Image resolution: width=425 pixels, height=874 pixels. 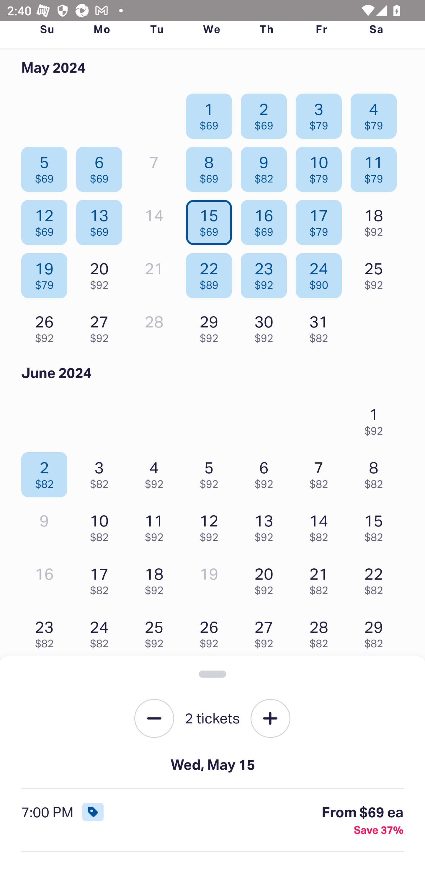 What do you see at coordinates (321, 472) in the screenshot?
I see `7 $82` at bounding box center [321, 472].